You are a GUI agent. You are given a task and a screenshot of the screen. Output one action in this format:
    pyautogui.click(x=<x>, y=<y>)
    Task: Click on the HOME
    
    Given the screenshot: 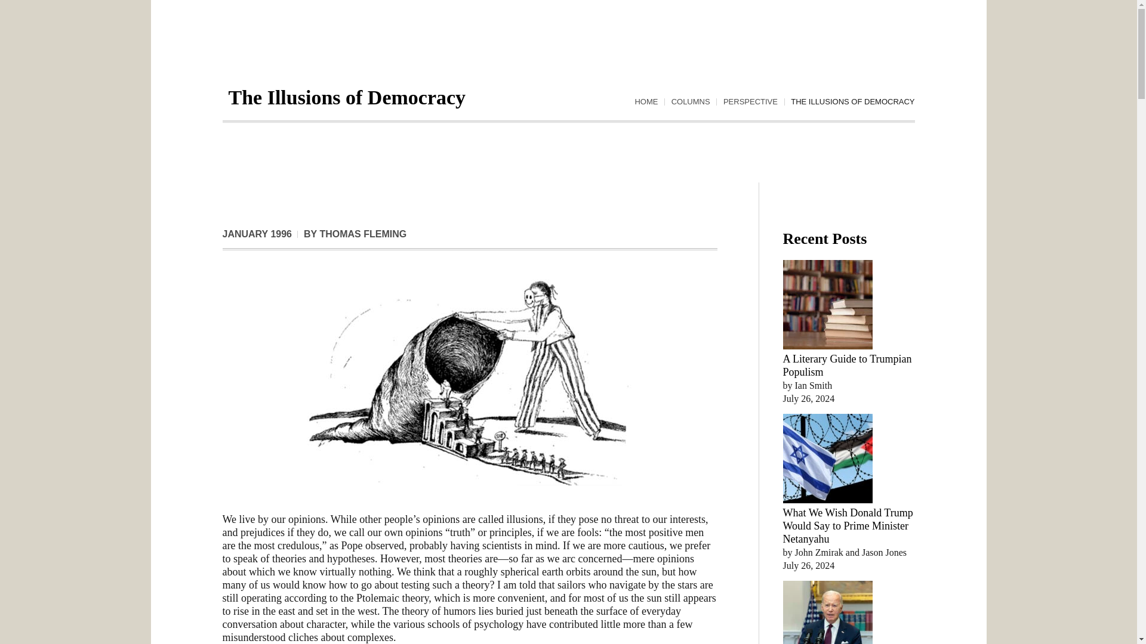 What is the action you would take?
    pyautogui.click(x=646, y=102)
    